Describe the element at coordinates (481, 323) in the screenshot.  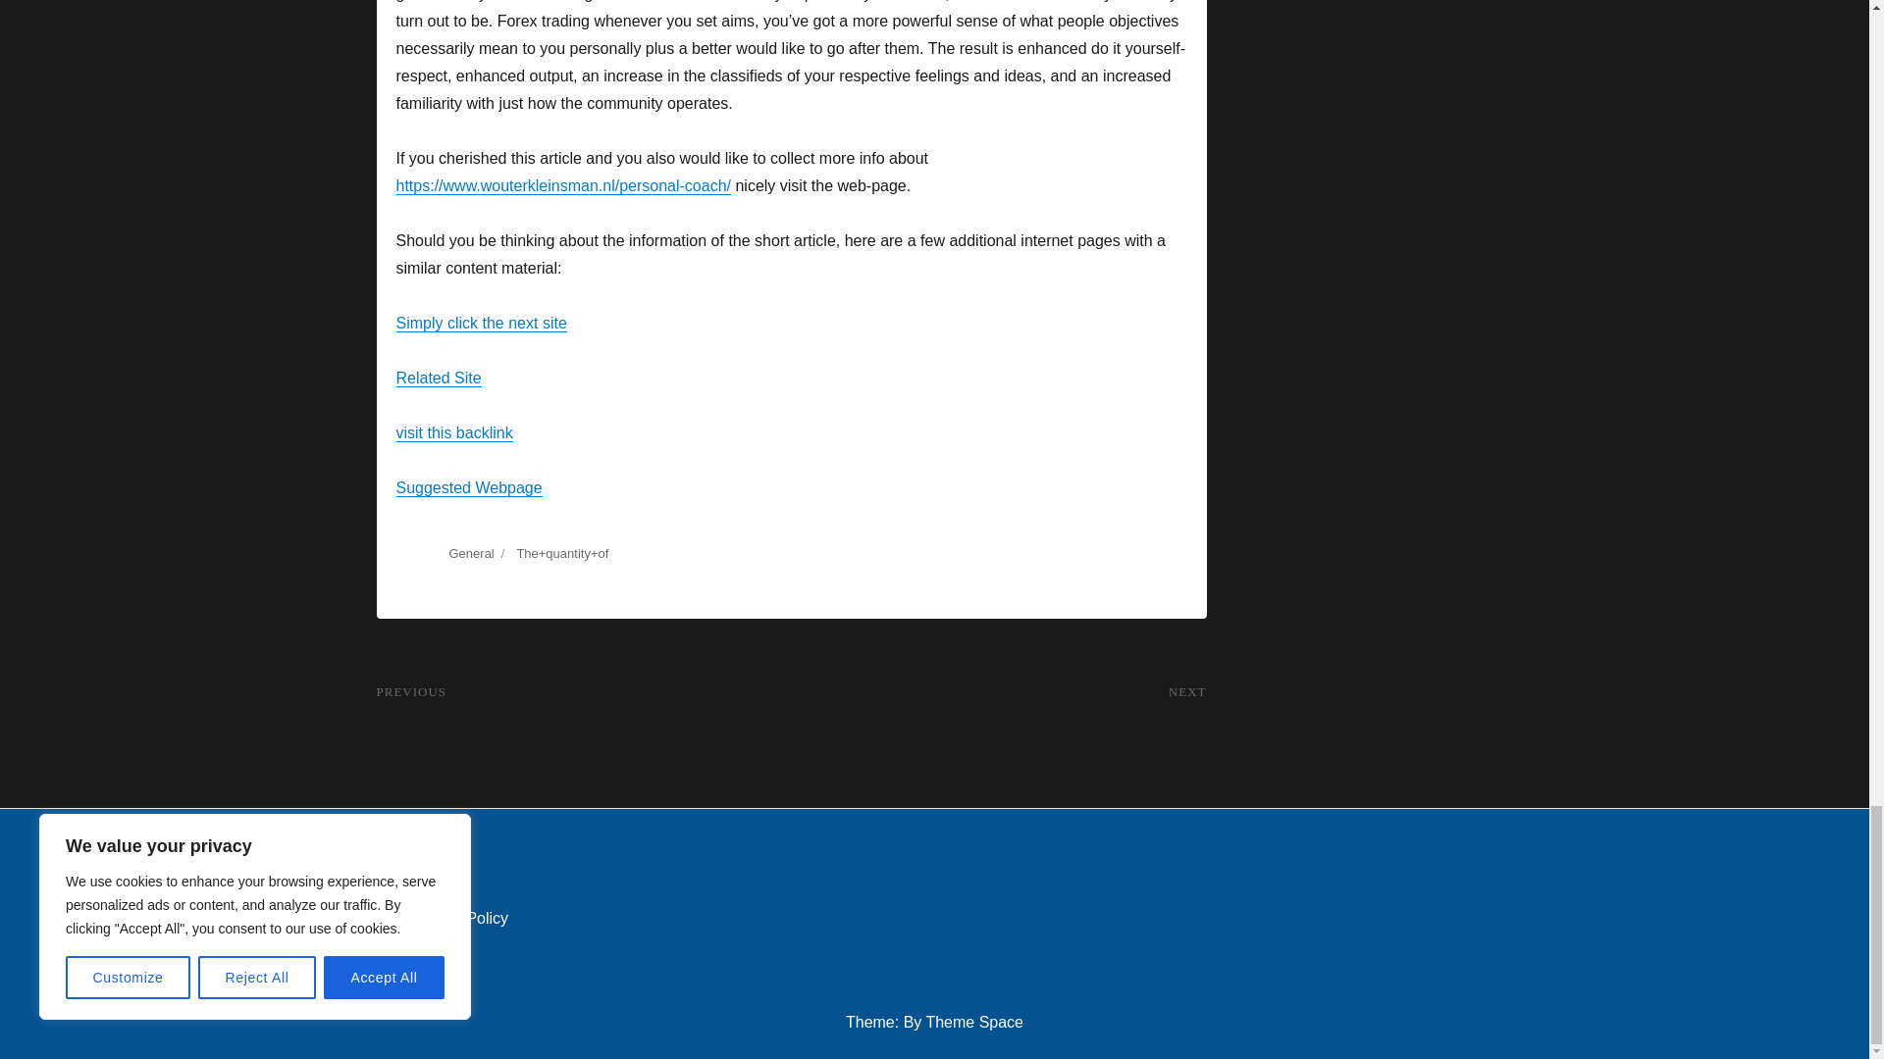
I see `Simply click the next site` at that location.